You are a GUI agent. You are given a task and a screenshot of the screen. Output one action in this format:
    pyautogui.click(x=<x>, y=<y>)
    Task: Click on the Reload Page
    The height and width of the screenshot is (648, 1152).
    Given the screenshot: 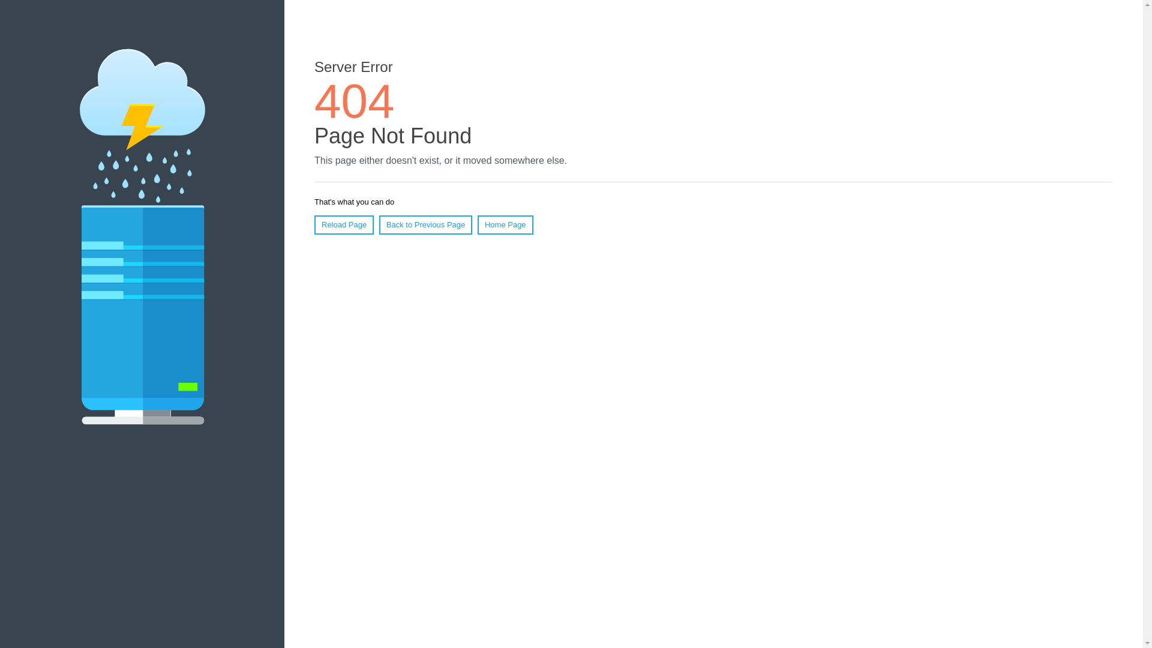 What is the action you would take?
    pyautogui.click(x=344, y=225)
    